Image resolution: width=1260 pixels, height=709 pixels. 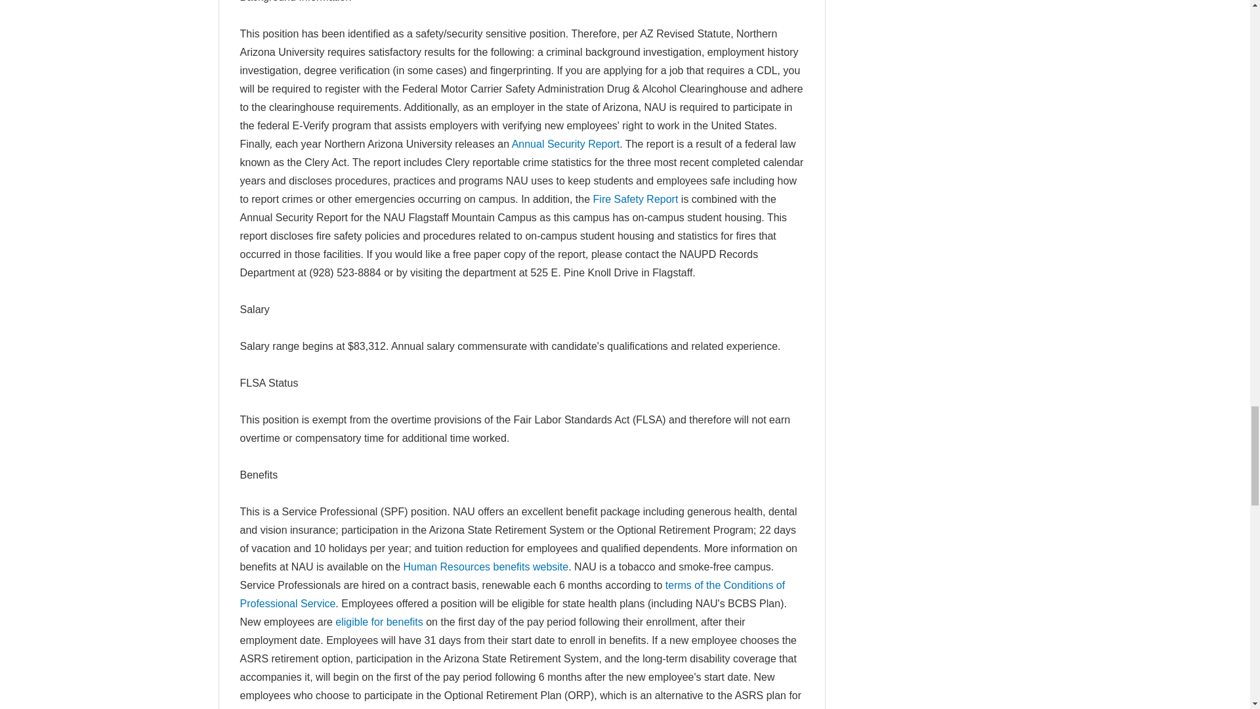 What do you see at coordinates (486, 567) in the screenshot?
I see `Human Resources benefits website` at bounding box center [486, 567].